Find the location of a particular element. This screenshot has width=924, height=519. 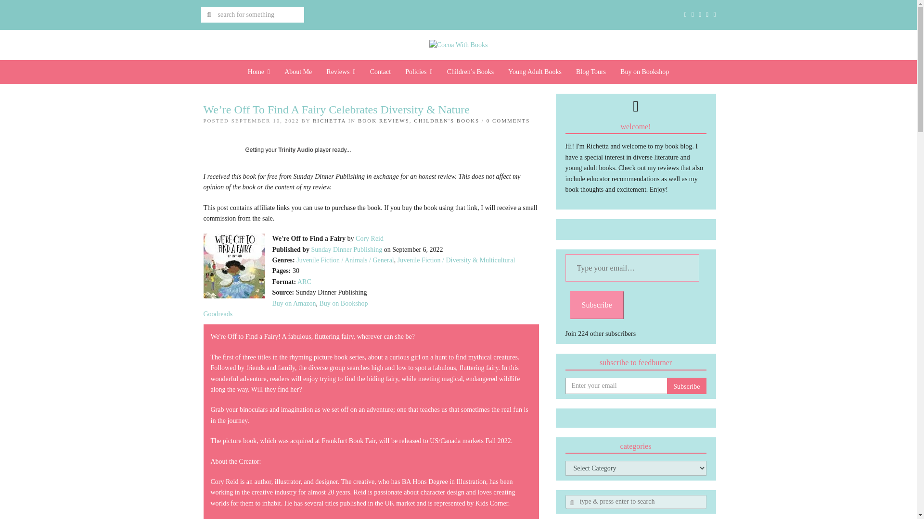

Reviews   is located at coordinates (340, 72).